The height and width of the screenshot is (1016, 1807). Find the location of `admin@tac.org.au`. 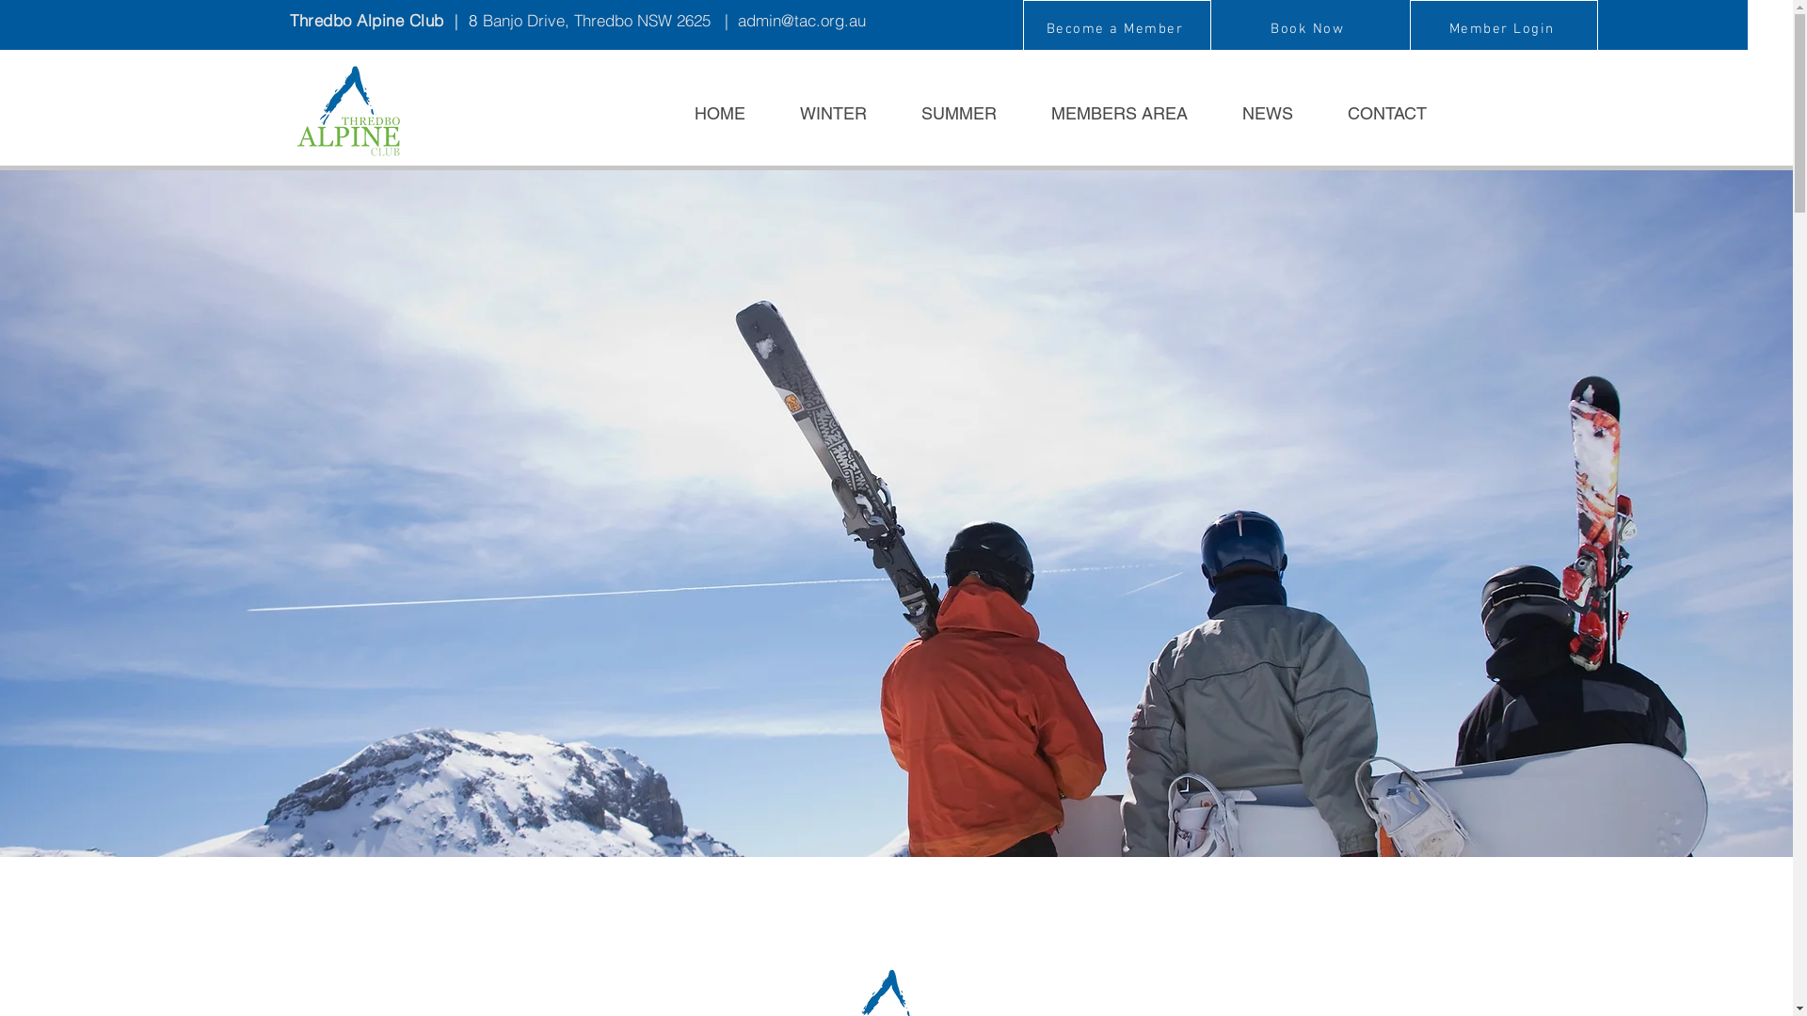

admin@tac.org.au is located at coordinates (802, 21).